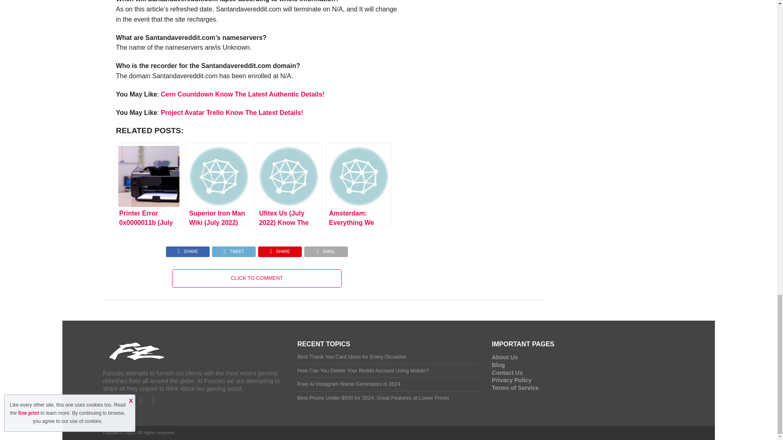 This screenshot has width=783, height=440. Describe the element at coordinates (188, 249) in the screenshot. I see `SHARE` at that location.